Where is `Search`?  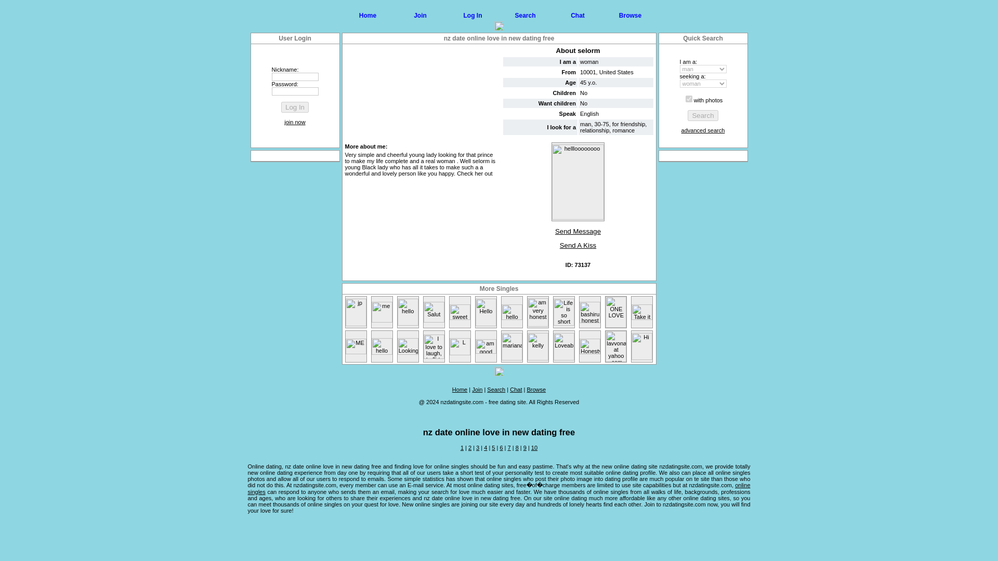
Search is located at coordinates (496, 390).